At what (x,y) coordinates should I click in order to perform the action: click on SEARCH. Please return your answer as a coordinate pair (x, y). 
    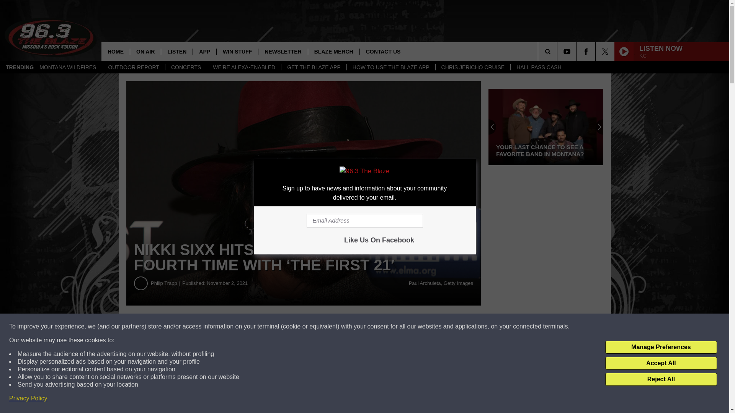
    Looking at the image, I should click on (558, 51).